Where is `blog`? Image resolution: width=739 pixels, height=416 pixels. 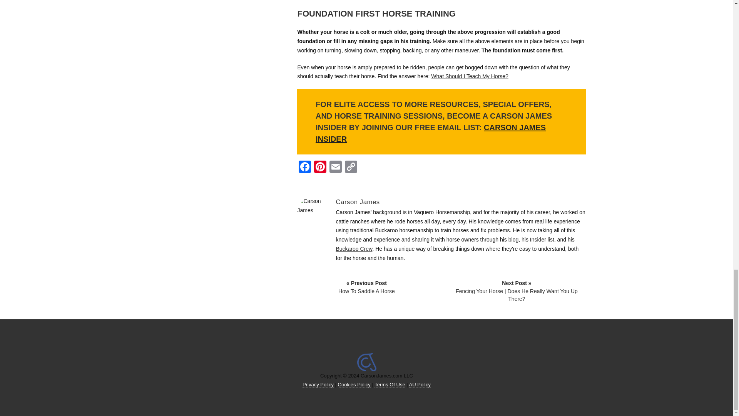
blog is located at coordinates (513, 240).